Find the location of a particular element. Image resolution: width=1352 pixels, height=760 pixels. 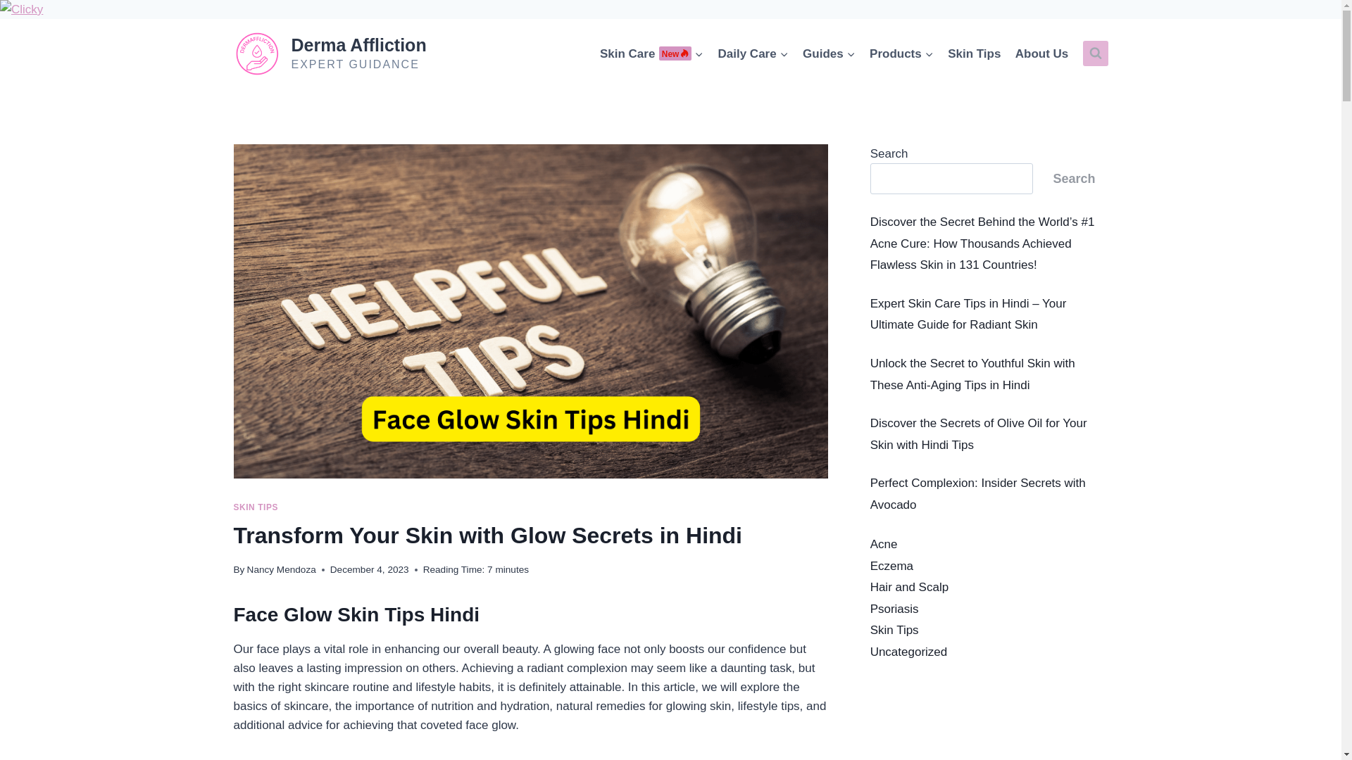

Skin Tips is located at coordinates (753, 53).